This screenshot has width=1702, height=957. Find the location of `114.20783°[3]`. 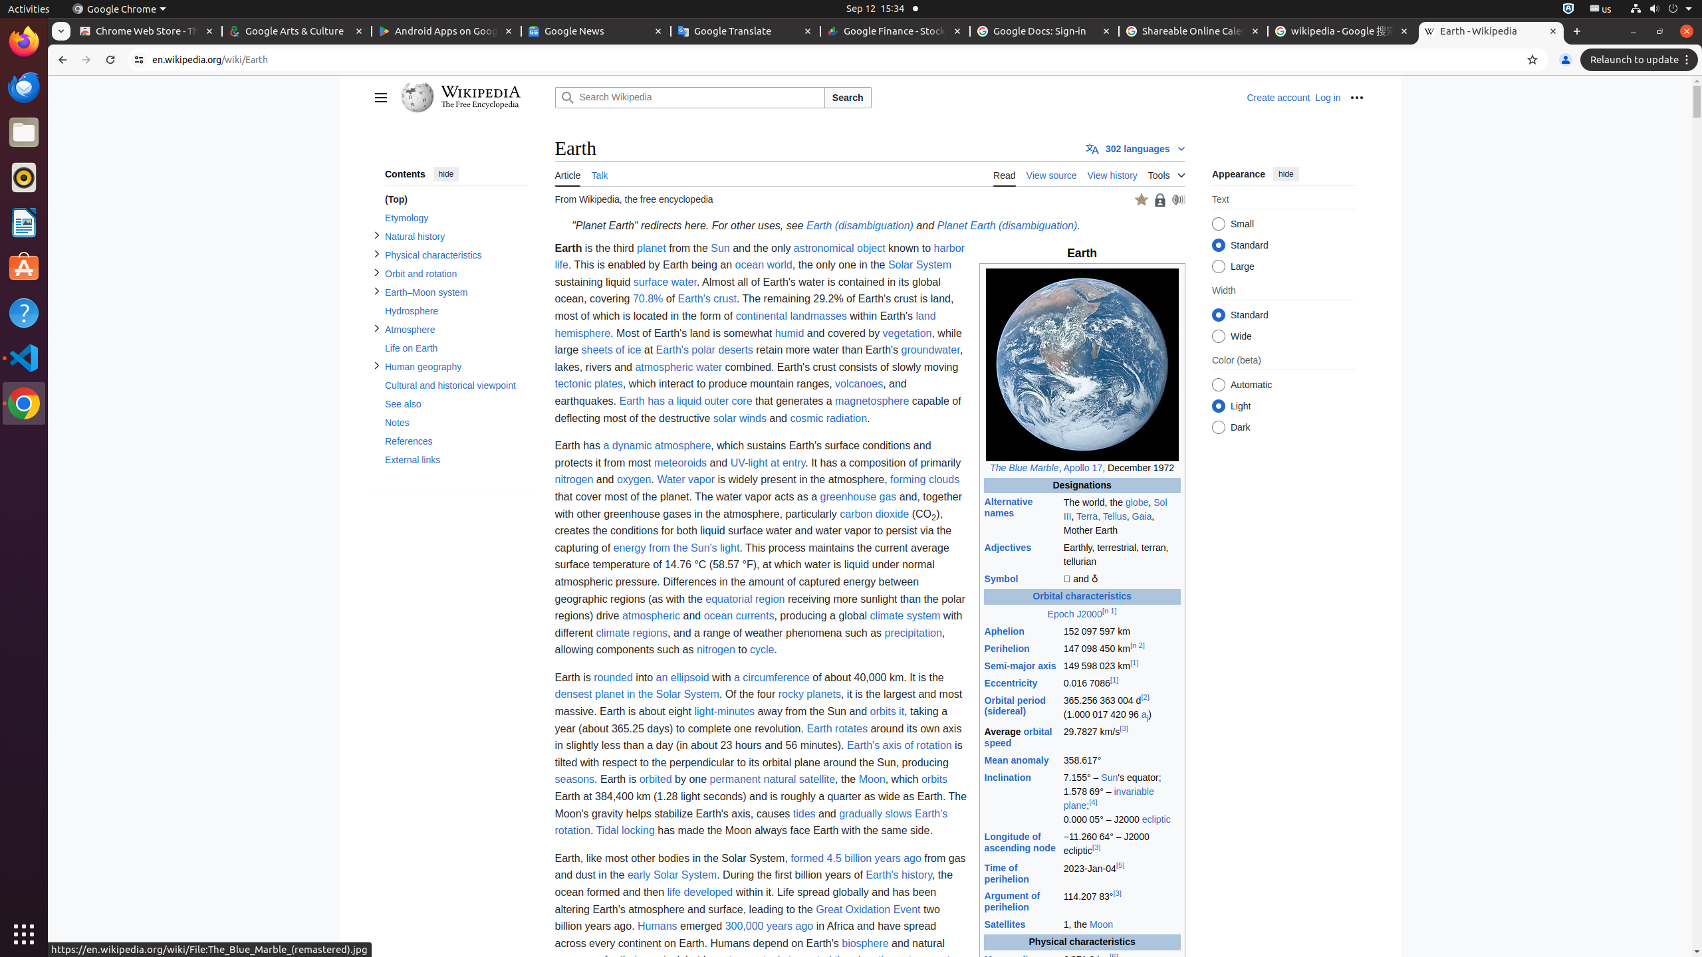

114.20783°[3] is located at coordinates (1122, 903).